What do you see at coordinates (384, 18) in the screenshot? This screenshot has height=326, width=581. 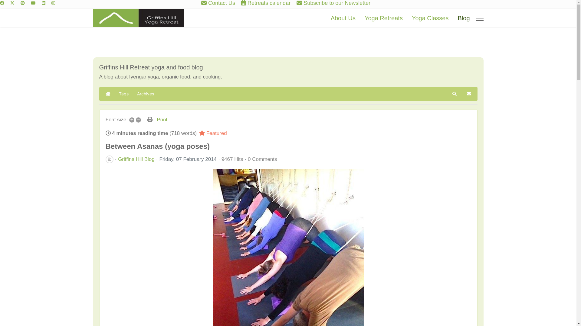 I see `Yoga Retreats` at bounding box center [384, 18].